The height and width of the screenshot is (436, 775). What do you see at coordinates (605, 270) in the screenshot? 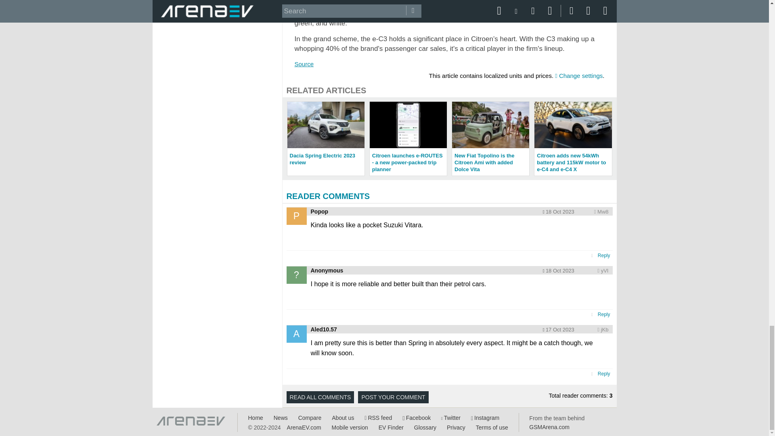
I see `Encoded anonymized location` at bounding box center [605, 270].